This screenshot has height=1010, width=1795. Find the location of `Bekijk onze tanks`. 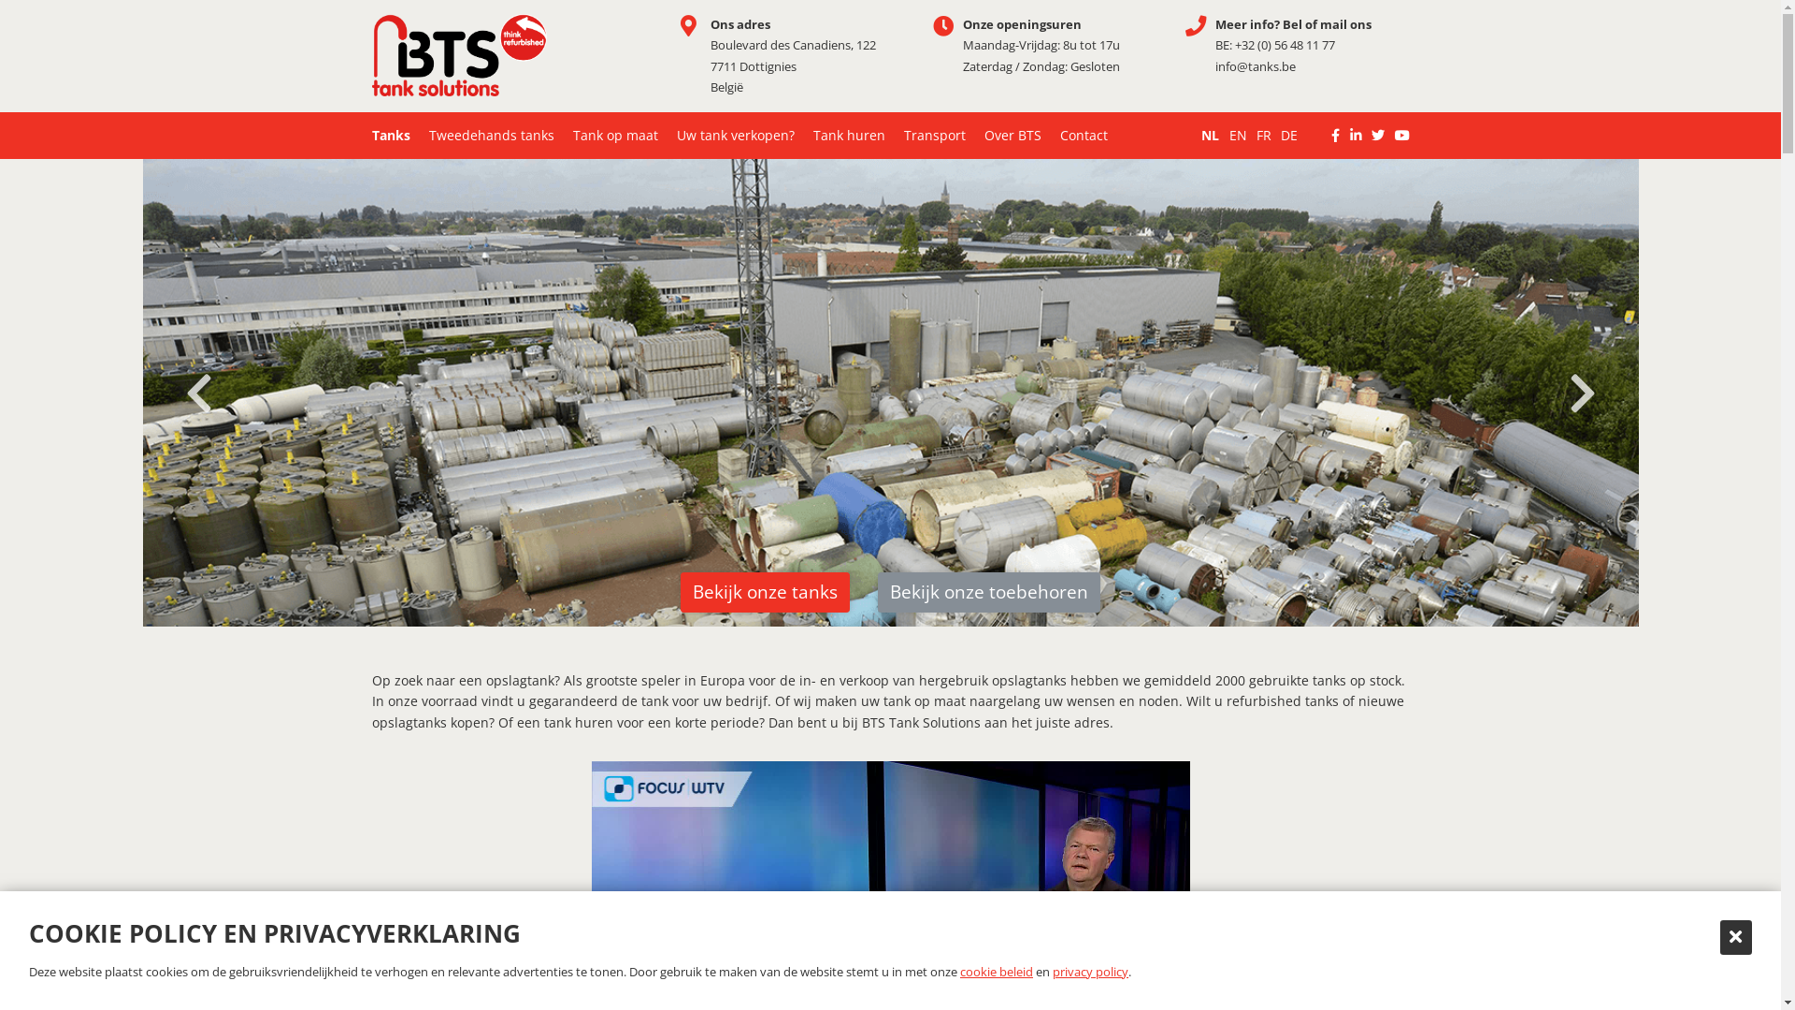

Bekijk onze tanks is located at coordinates (765, 593).